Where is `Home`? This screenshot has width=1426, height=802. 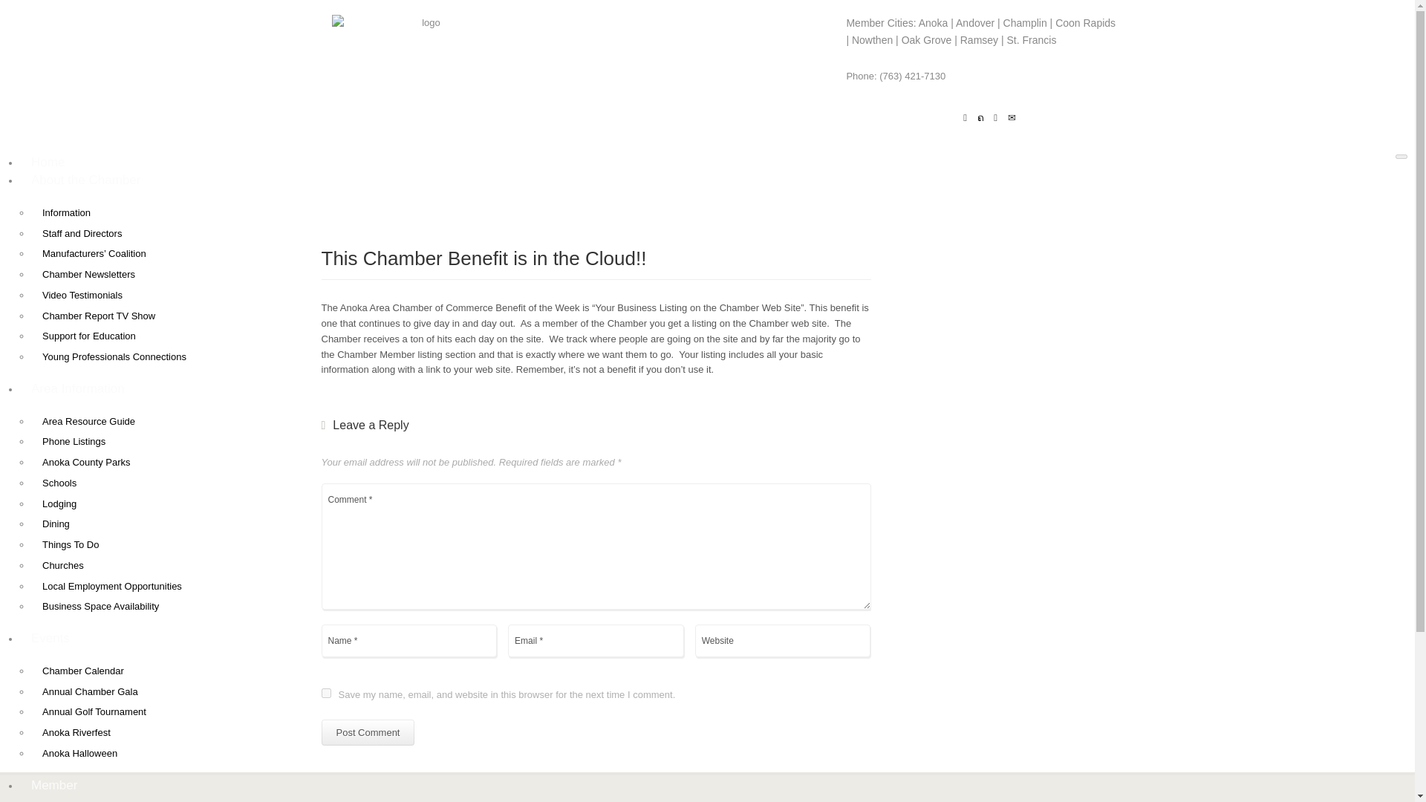 Home is located at coordinates (48, 162).